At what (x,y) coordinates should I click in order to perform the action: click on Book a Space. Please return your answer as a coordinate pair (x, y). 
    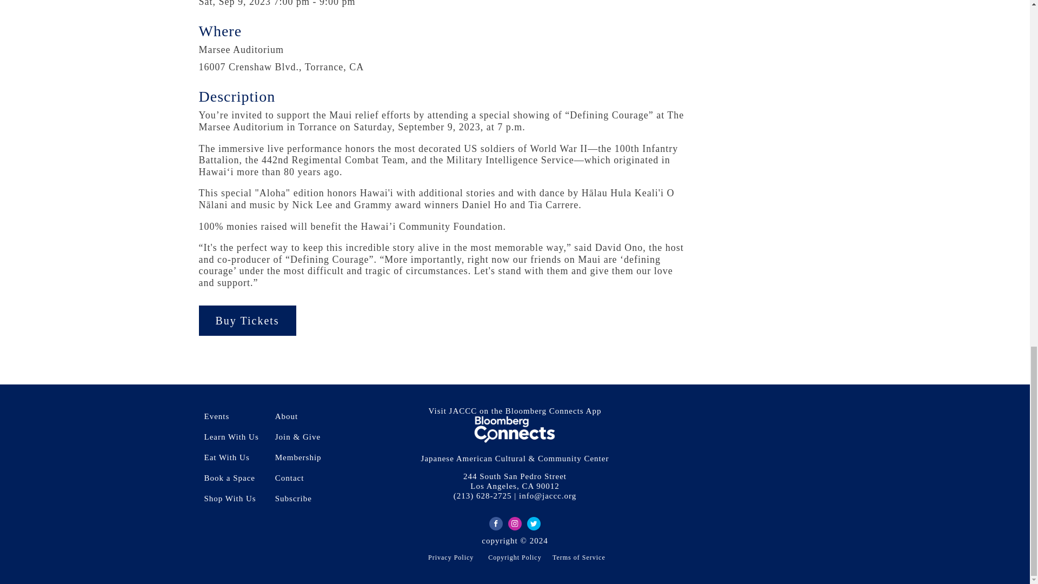
    Looking at the image, I should click on (235, 478).